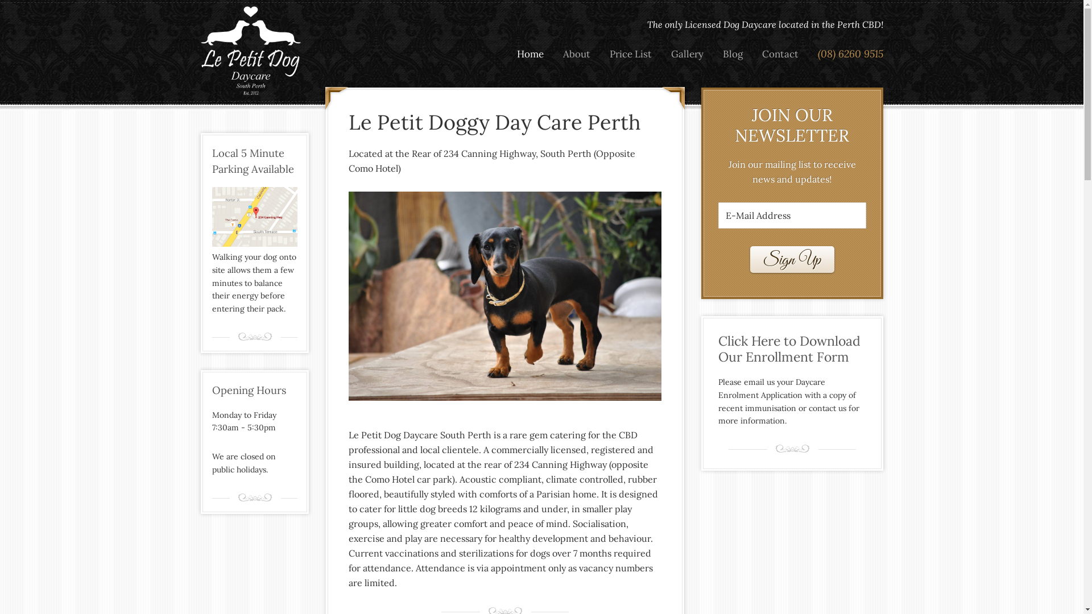 The width and height of the screenshot is (1092, 614). Describe the element at coordinates (630, 55) in the screenshot. I see `Price List` at that location.